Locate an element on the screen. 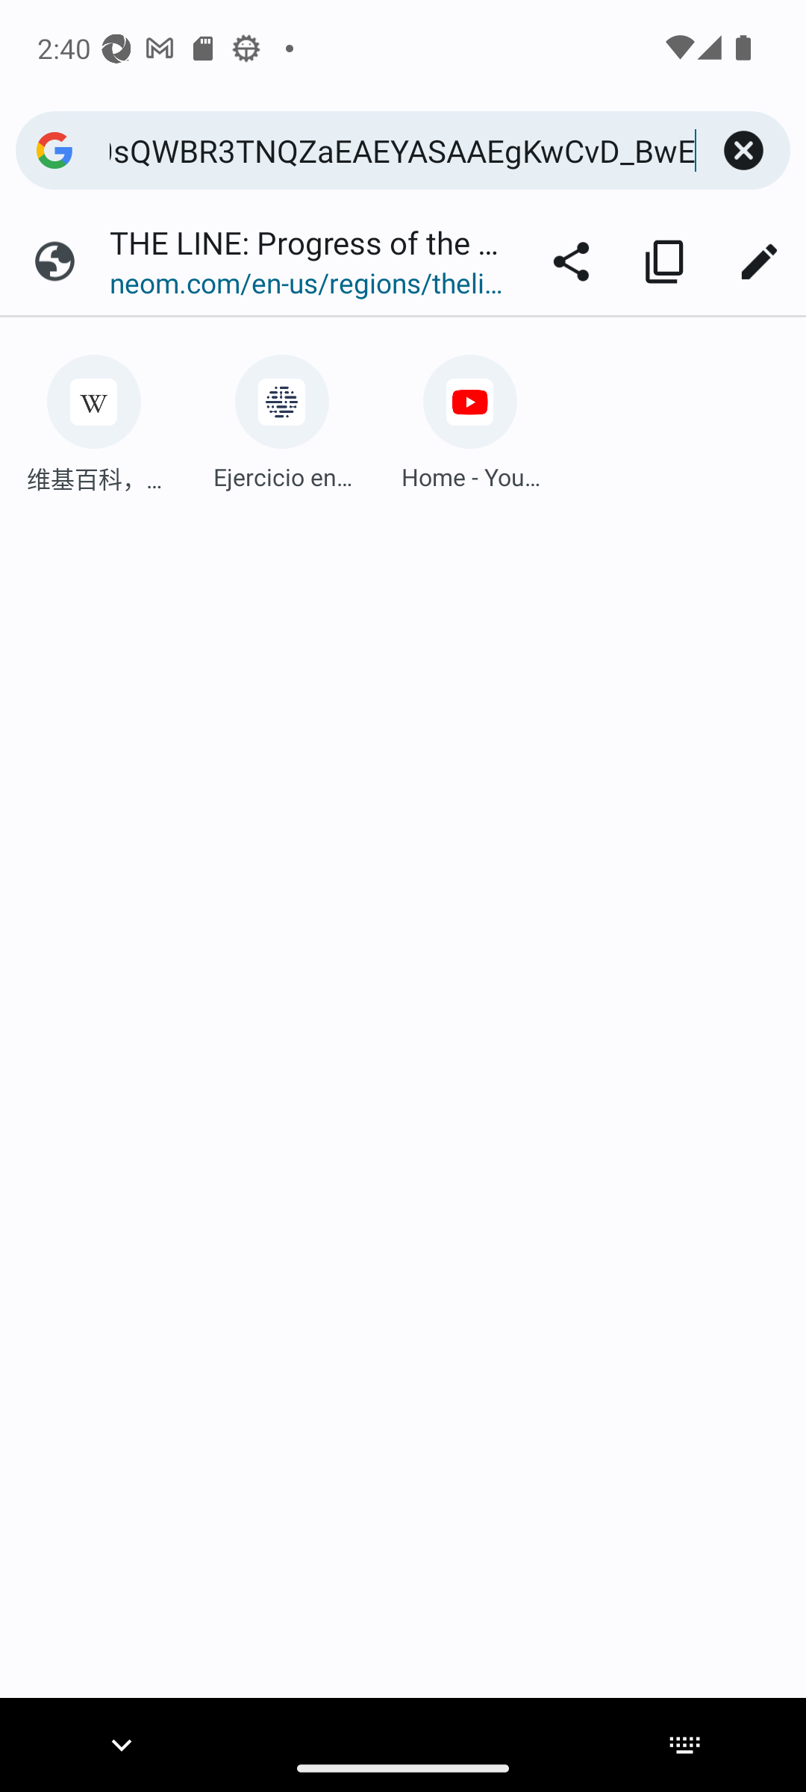 The image size is (806, 1792). Copy link is located at coordinates (664, 261).